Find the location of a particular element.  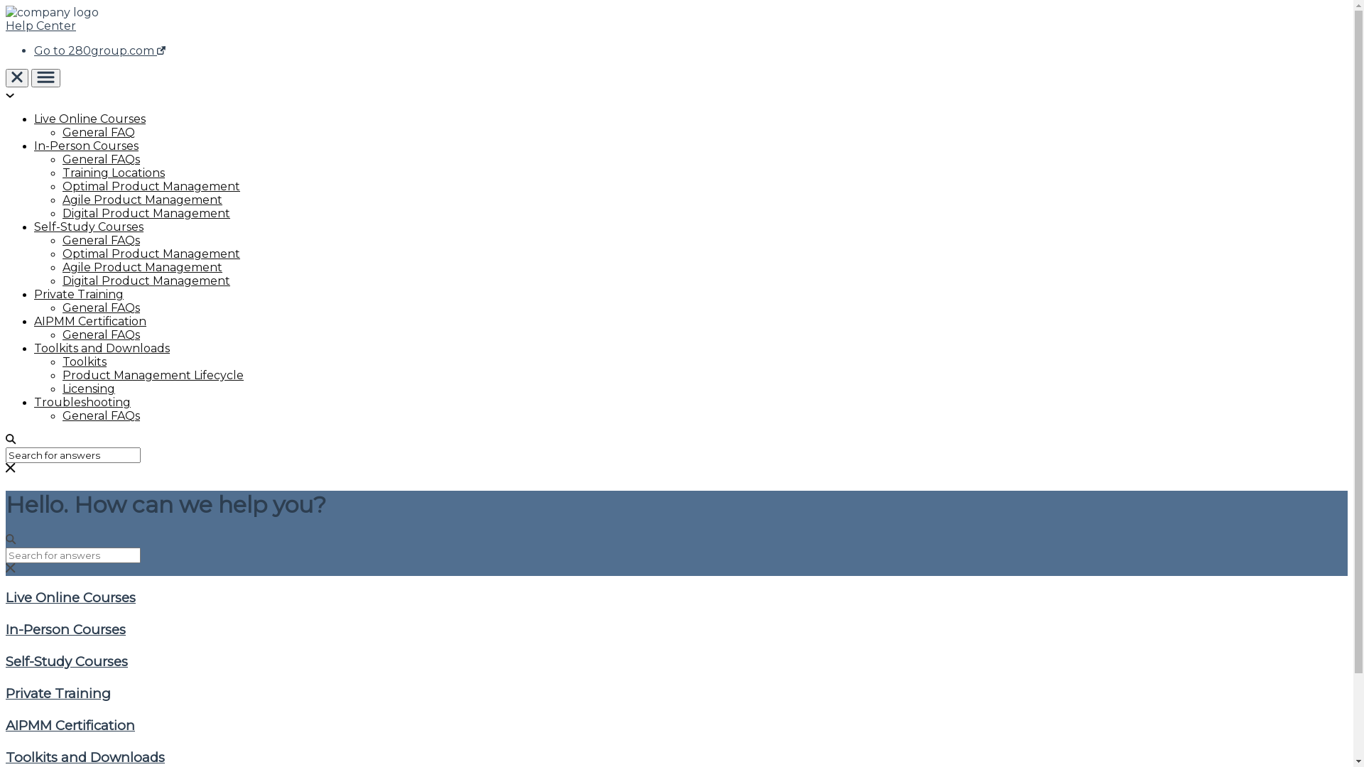

General FAQs is located at coordinates (101, 240).